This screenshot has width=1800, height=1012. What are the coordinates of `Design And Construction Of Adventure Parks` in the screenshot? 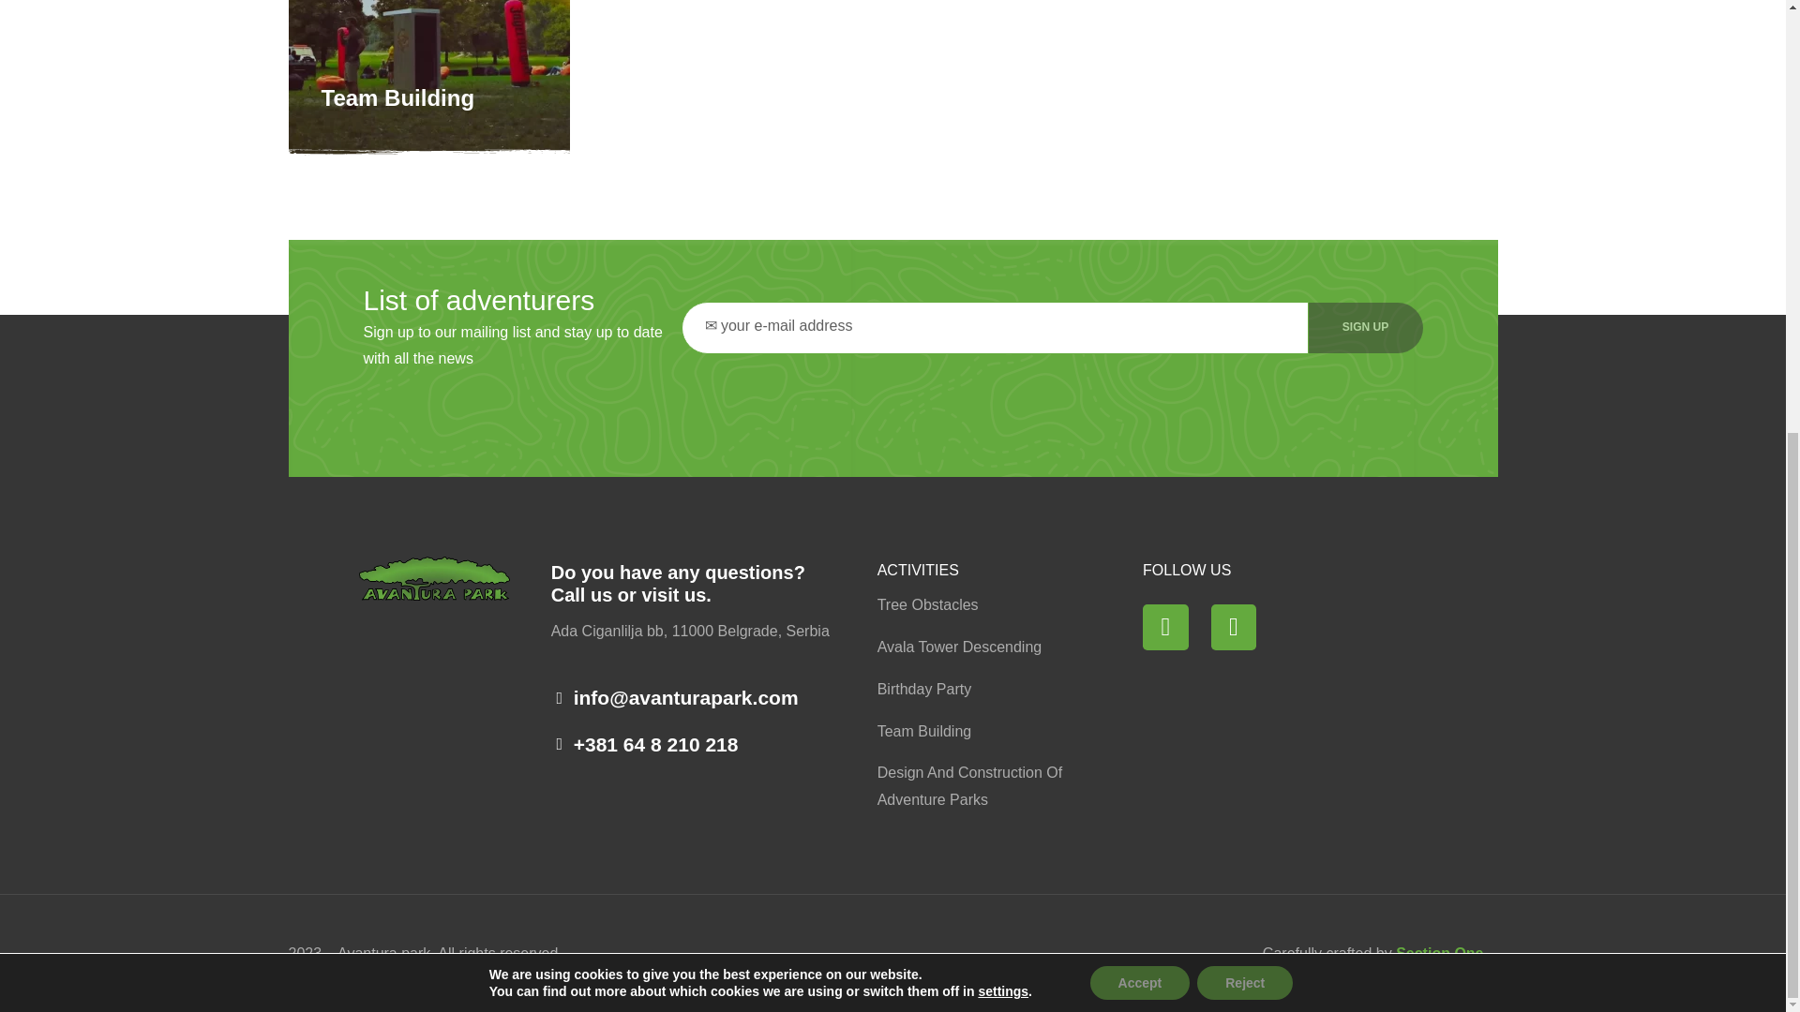 It's located at (984, 787).